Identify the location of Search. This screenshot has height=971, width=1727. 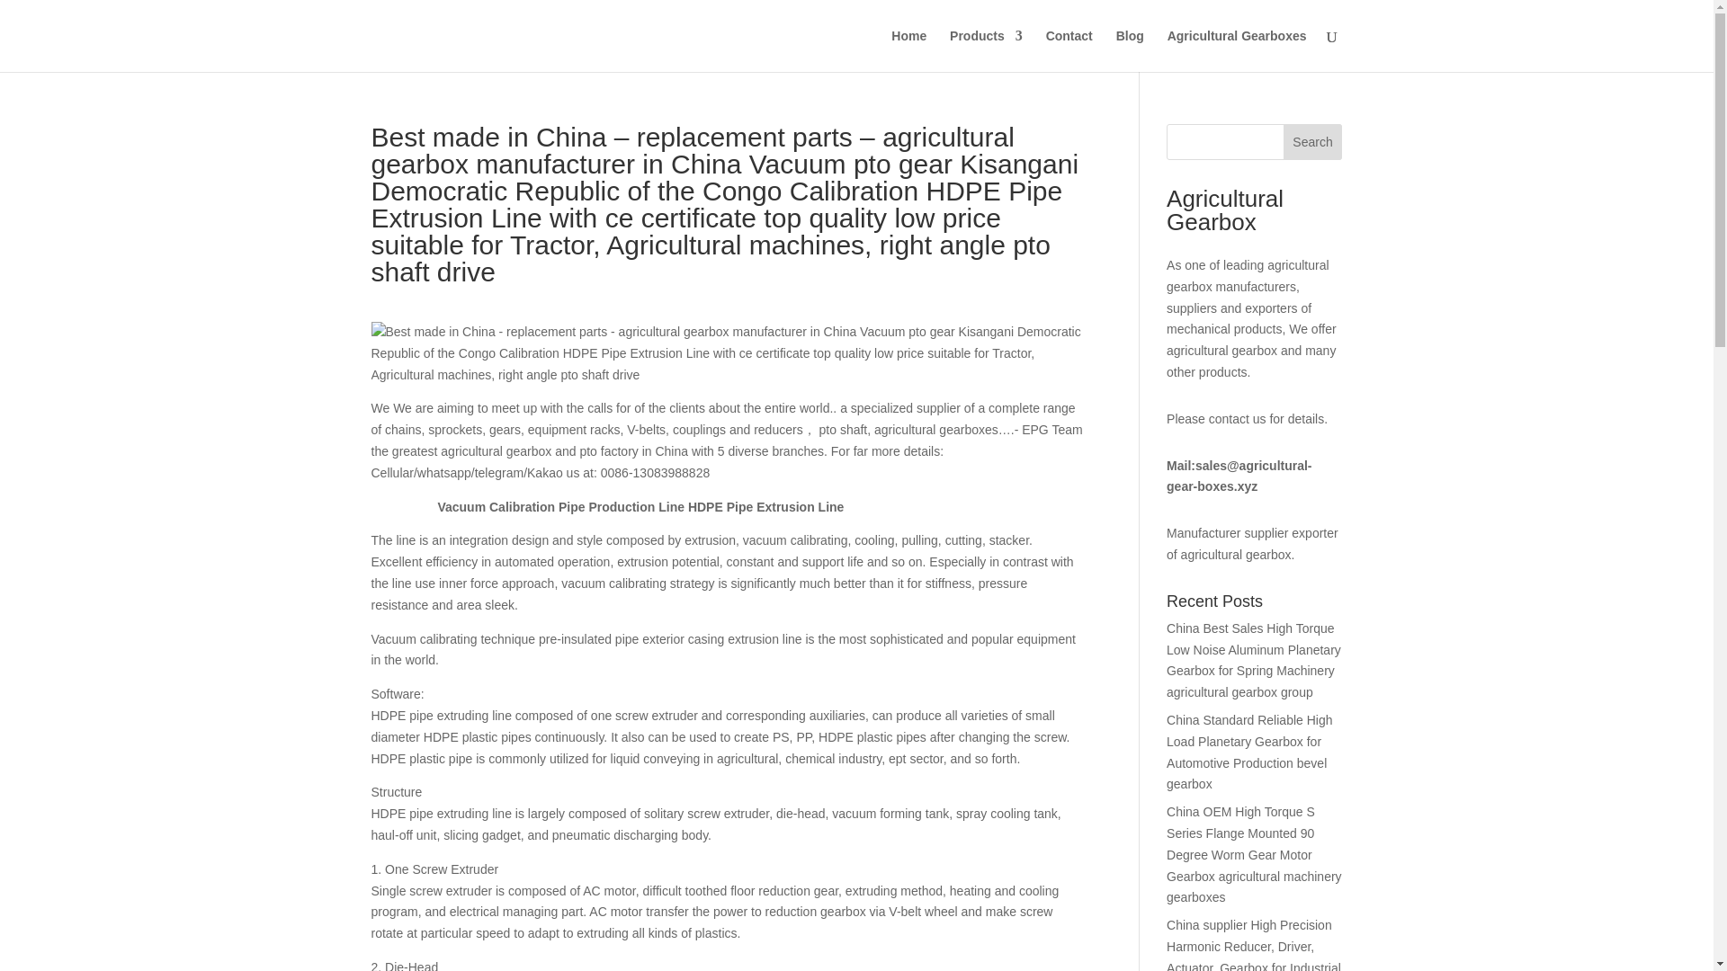
(1313, 142).